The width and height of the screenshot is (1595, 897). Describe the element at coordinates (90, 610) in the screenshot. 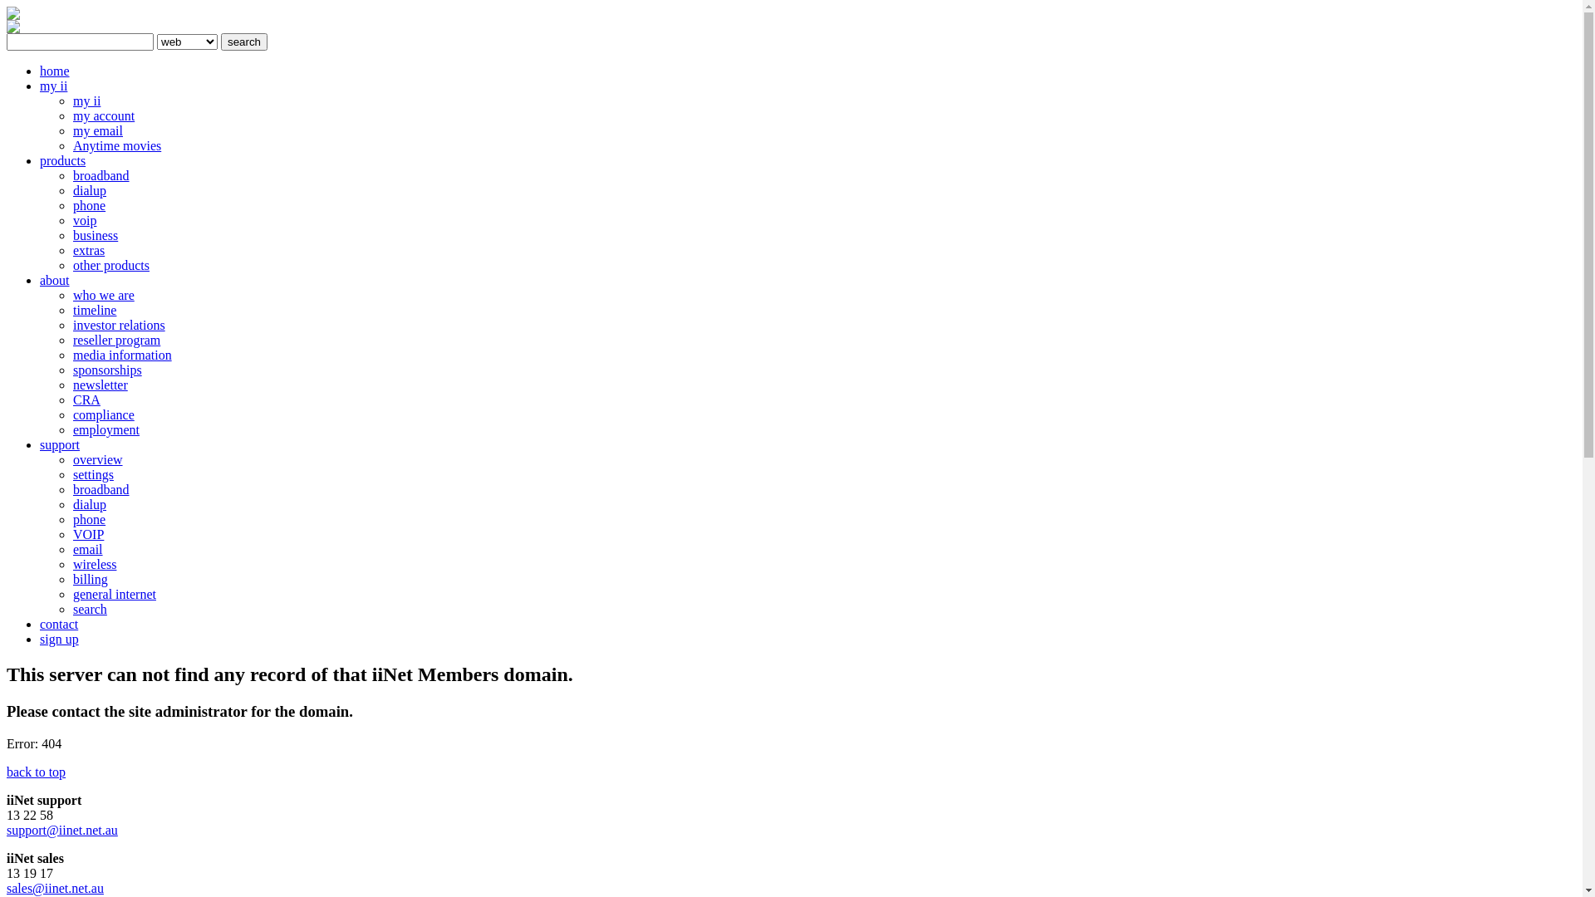

I see `search` at that location.